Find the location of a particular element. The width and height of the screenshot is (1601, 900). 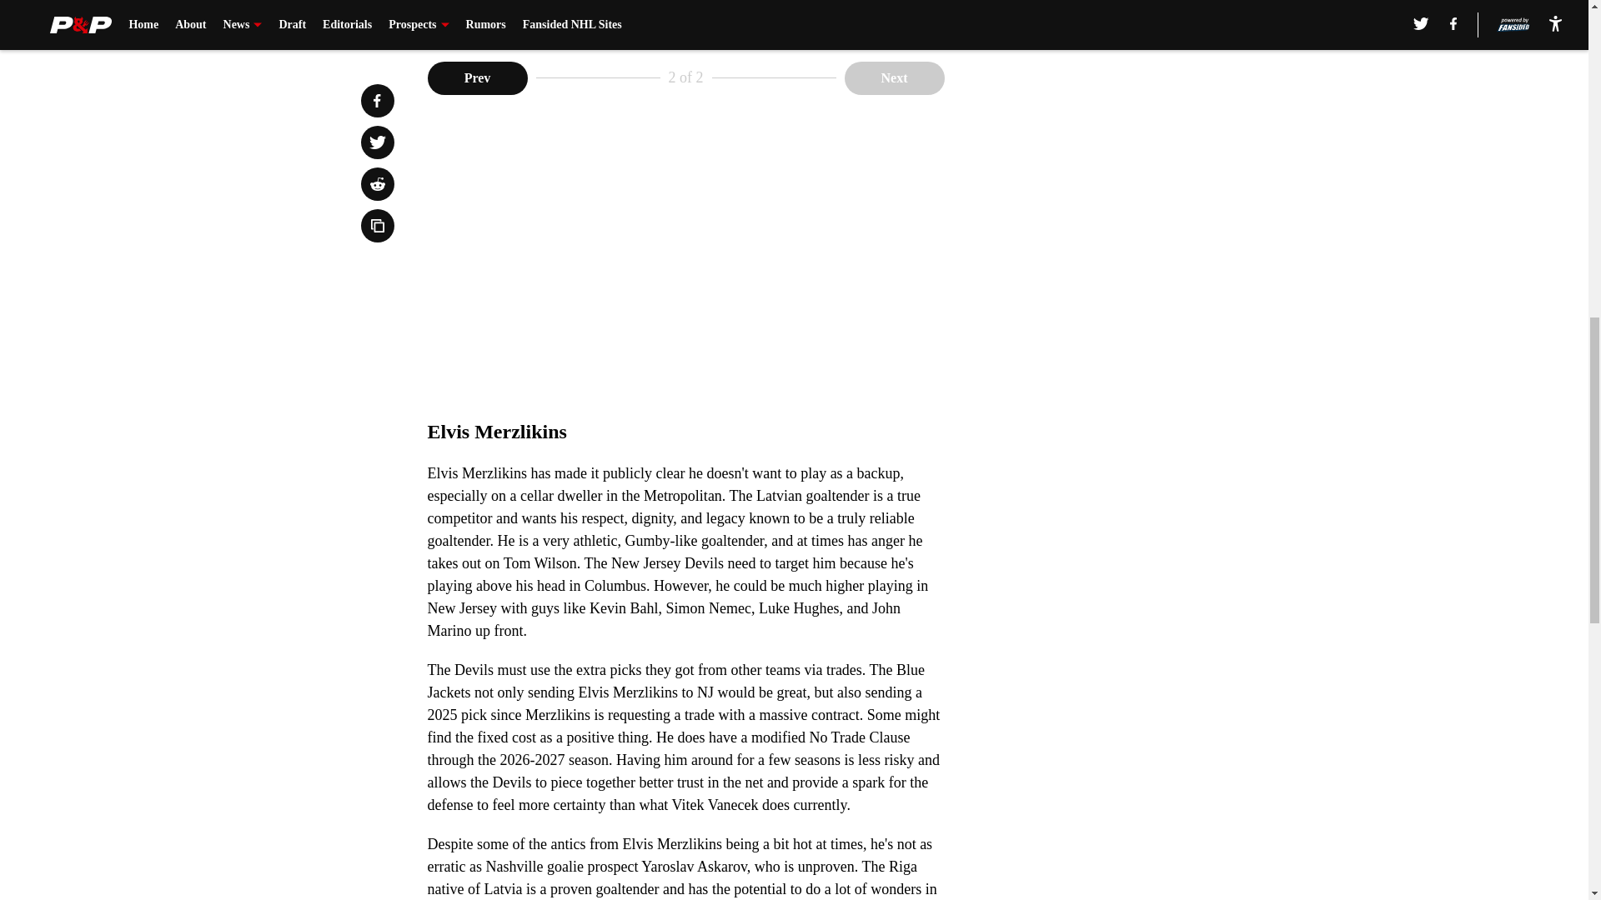

Next is located at coordinates (894, 78).